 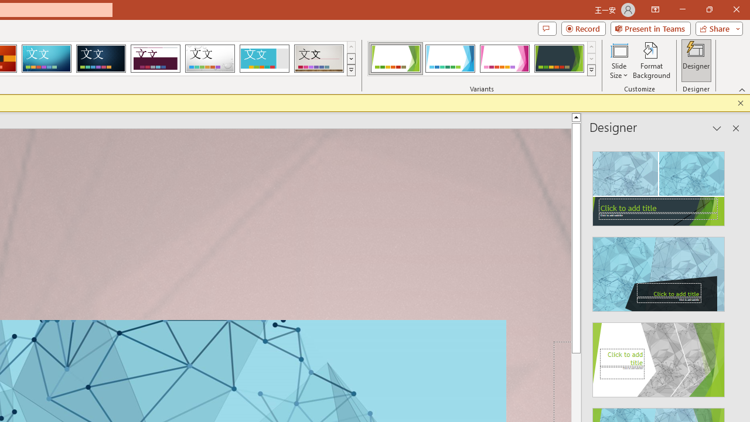 I want to click on Themes, so click(x=350, y=70).